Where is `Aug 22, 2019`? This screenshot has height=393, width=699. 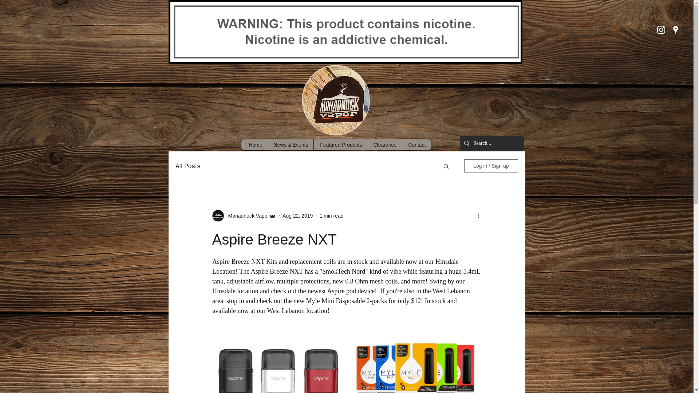
Aug 22, 2019 is located at coordinates (297, 215).